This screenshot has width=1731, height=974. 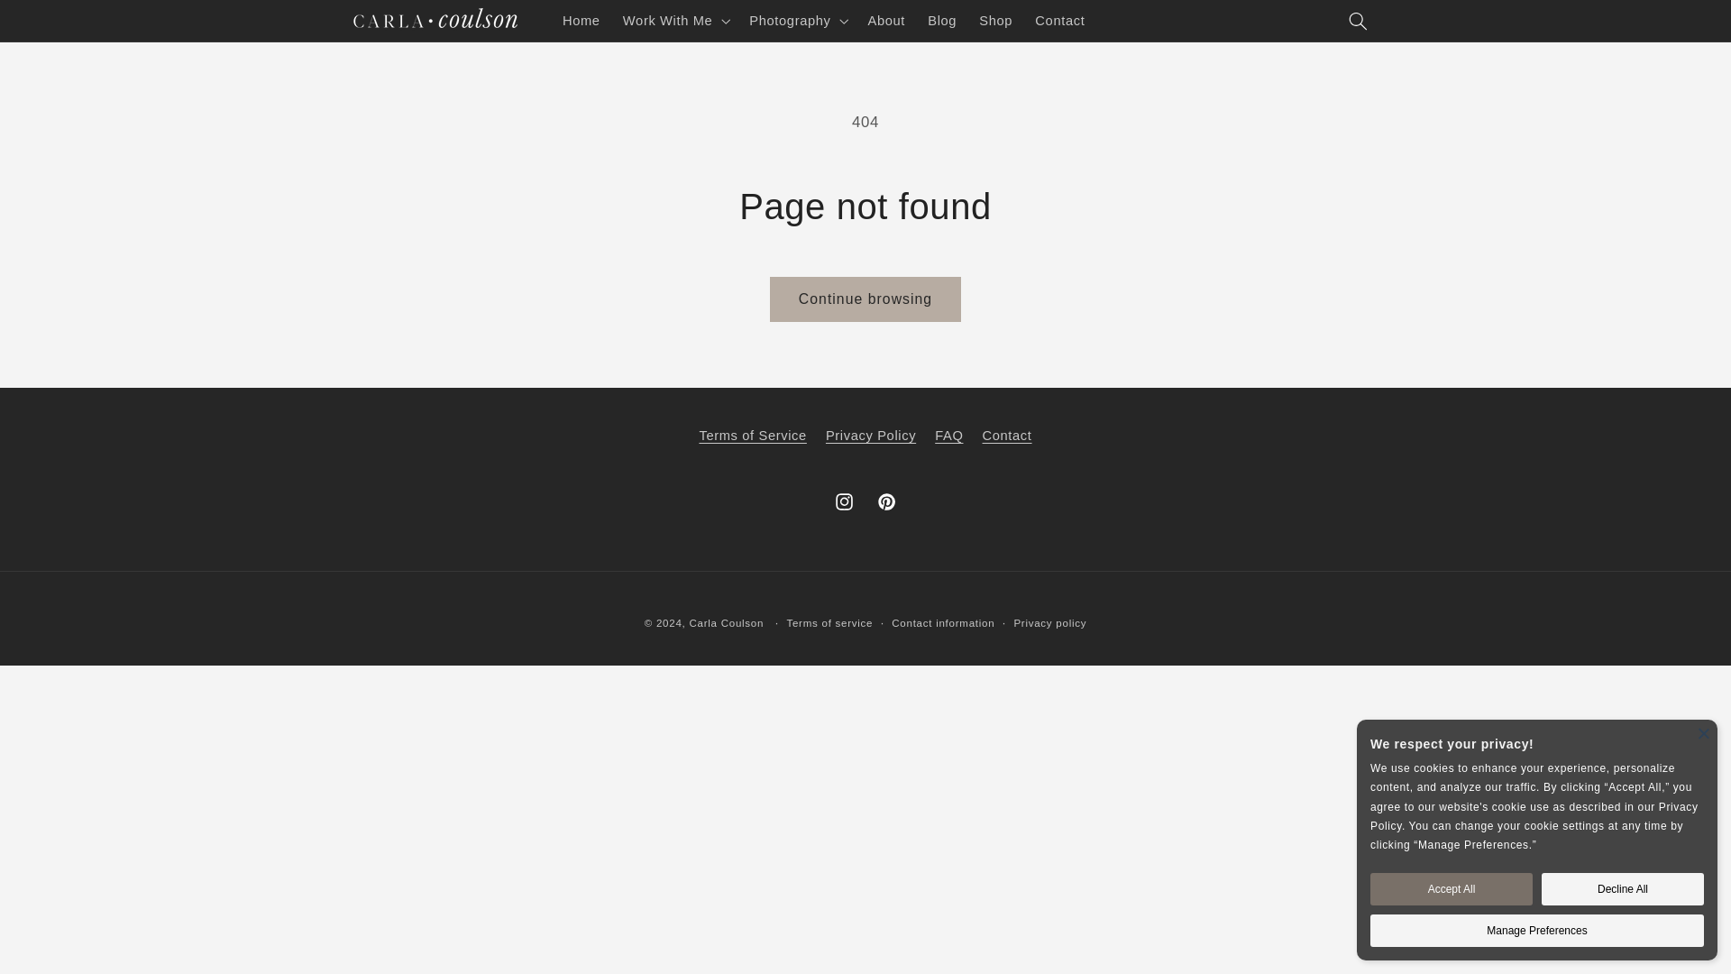 What do you see at coordinates (581, 21) in the screenshot?
I see `Home` at bounding box center [581, 21].